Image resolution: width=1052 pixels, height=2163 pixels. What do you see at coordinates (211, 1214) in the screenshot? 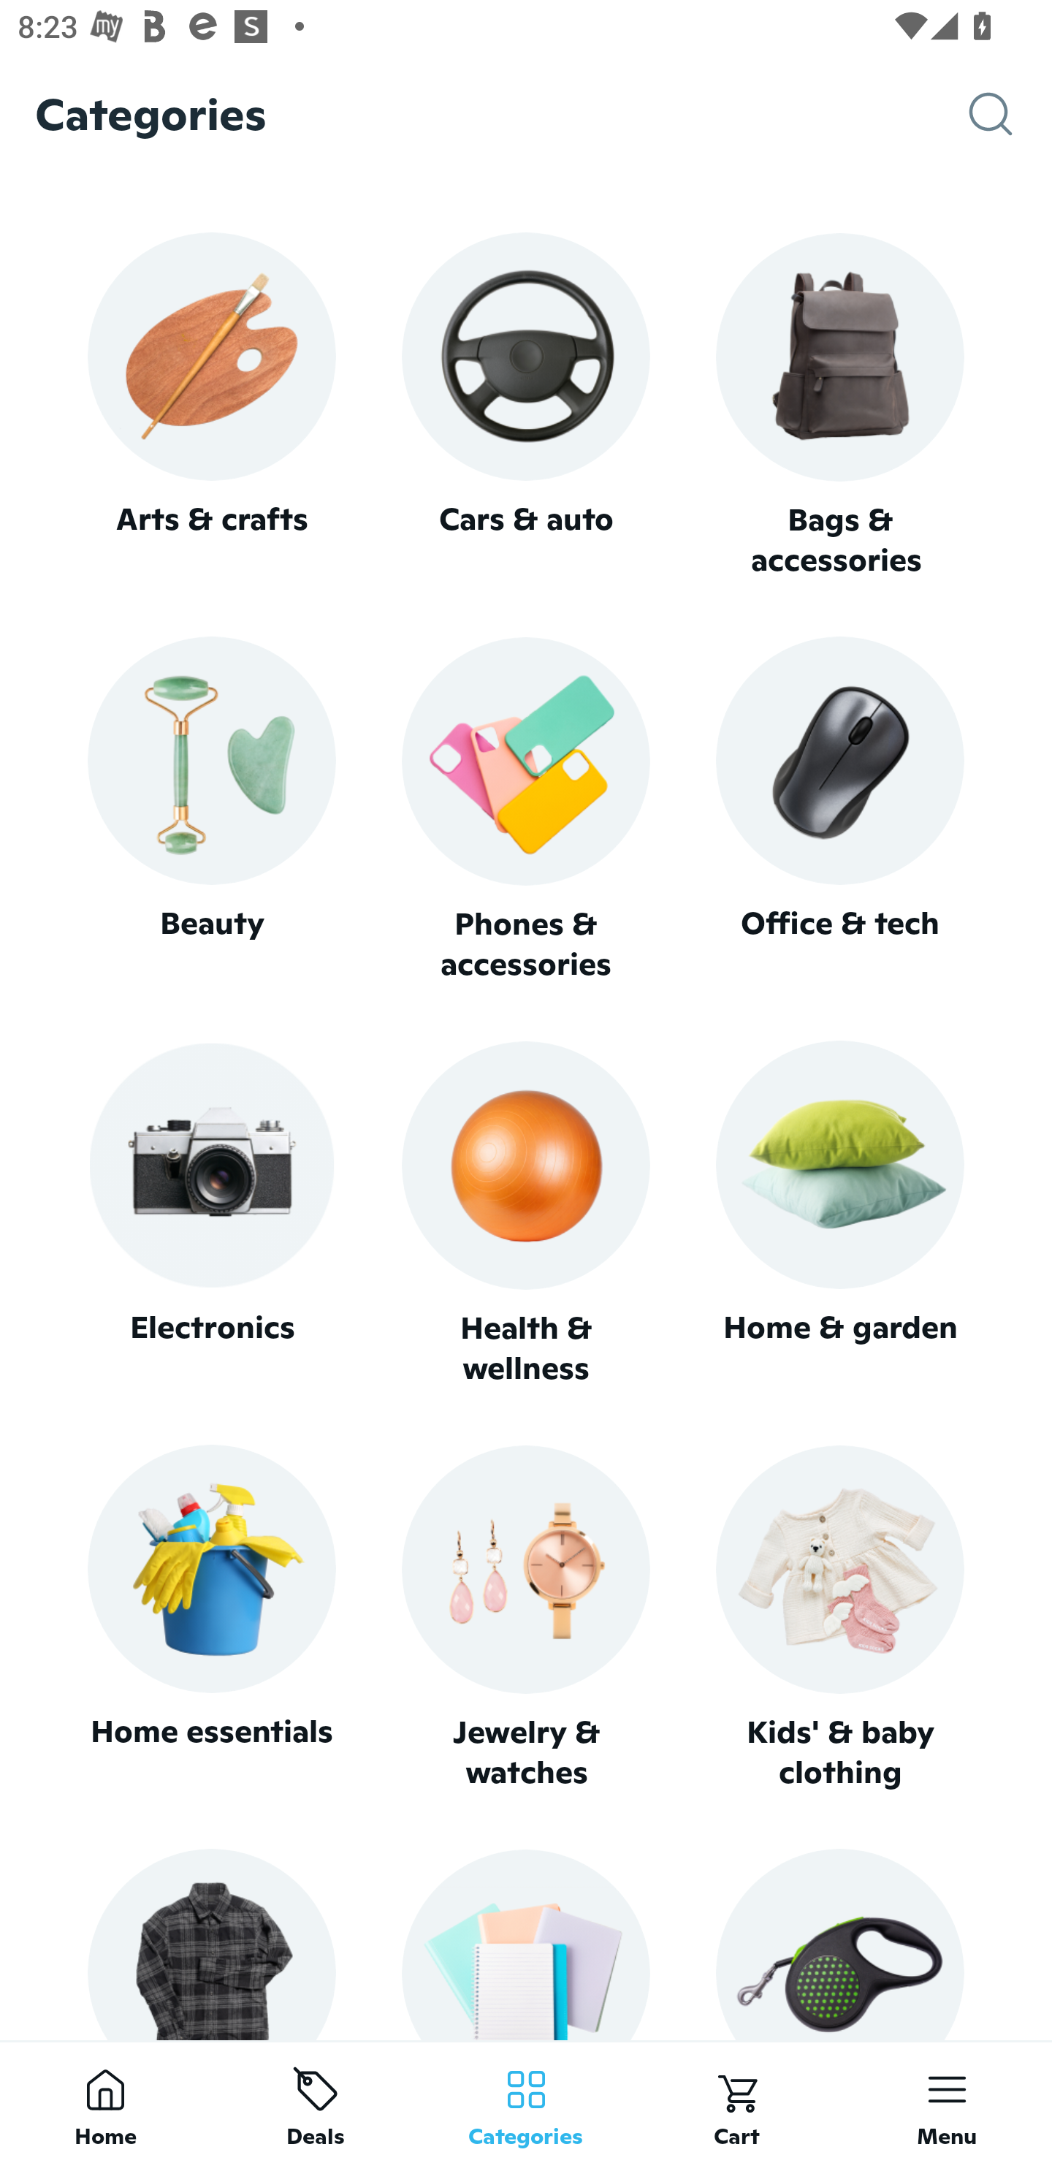
I see `Electronics` at bounding box center [211, 1214].